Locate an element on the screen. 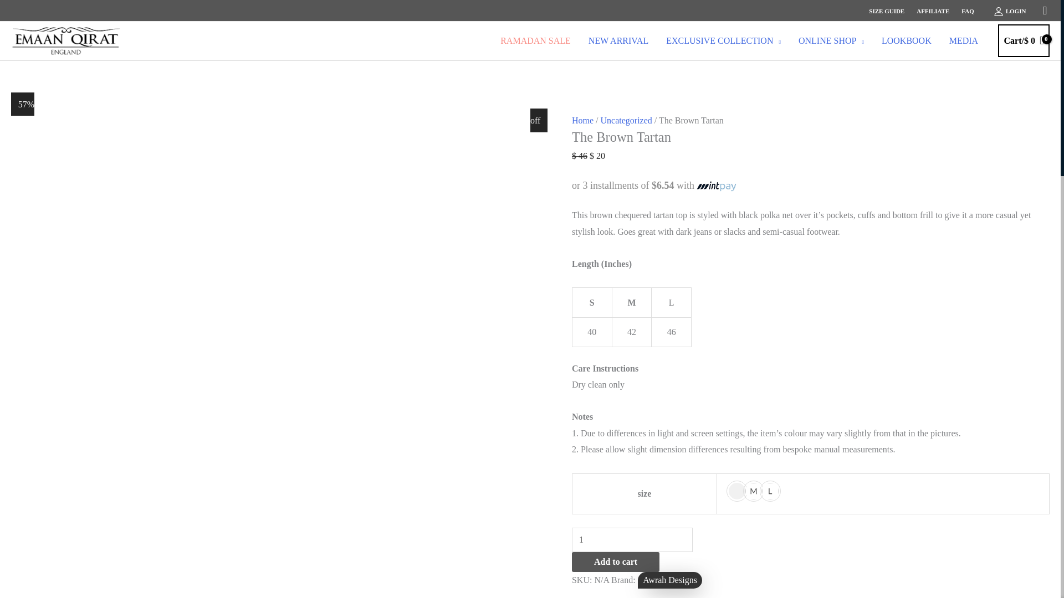  NEW ARRIVAL is located at coordinates (618, 40).